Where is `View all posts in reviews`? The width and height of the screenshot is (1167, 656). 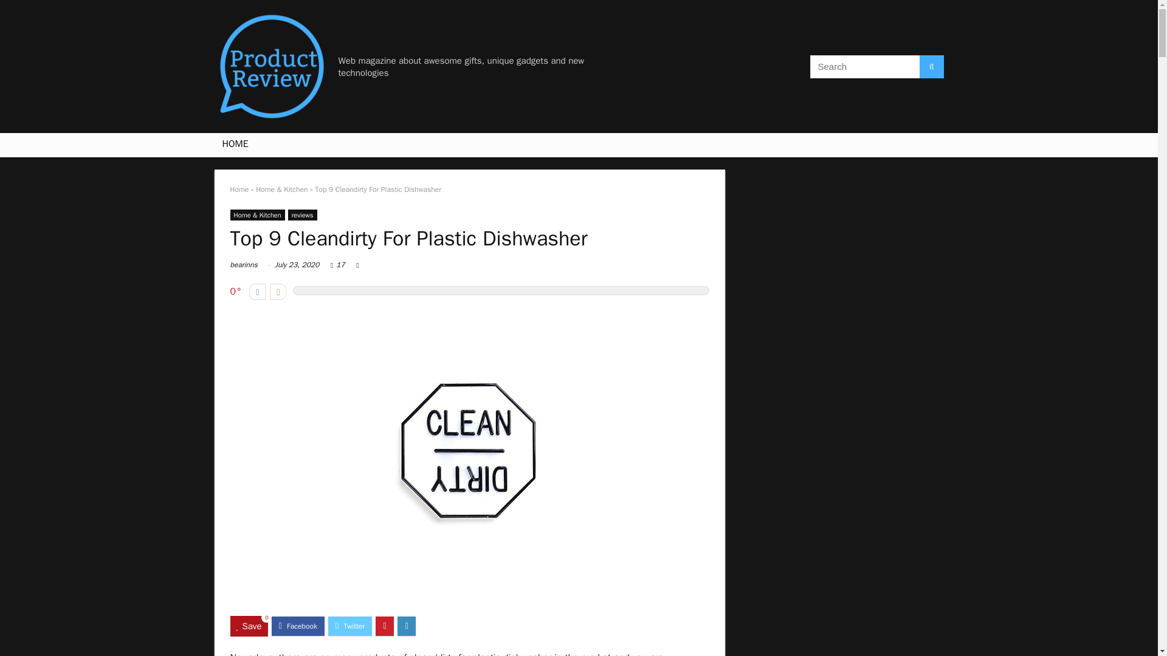 View all posts in reviews is located at coordinates (303, 214).